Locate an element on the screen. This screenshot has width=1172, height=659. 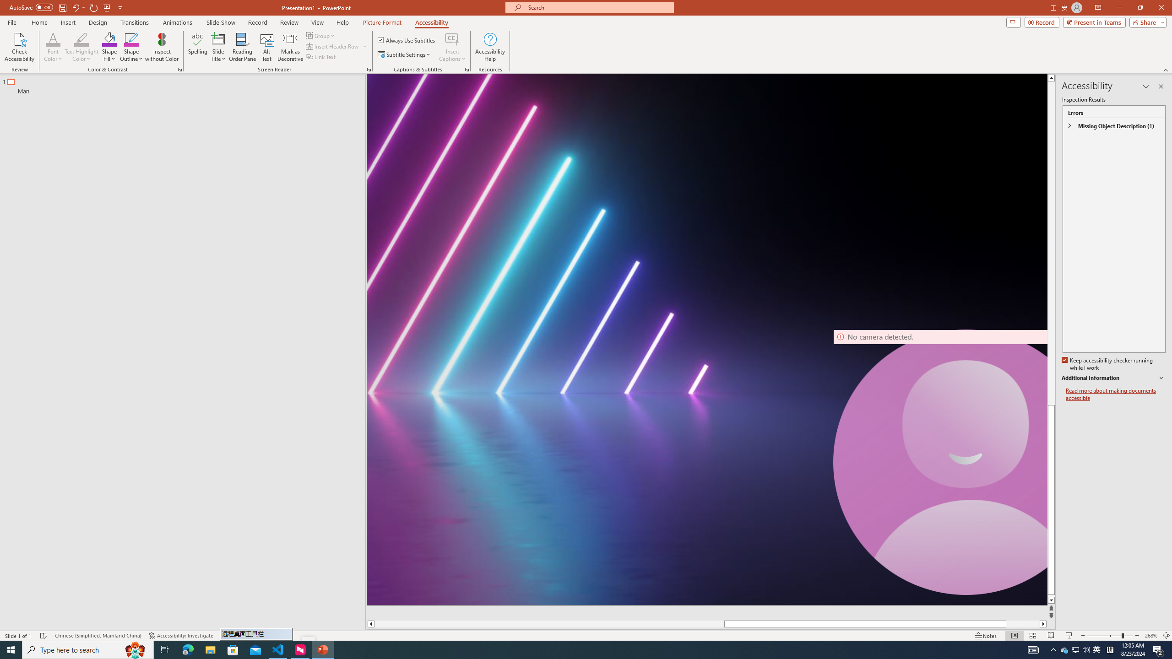
Class: MsoCommandBar is located at coordinates (586, 635).